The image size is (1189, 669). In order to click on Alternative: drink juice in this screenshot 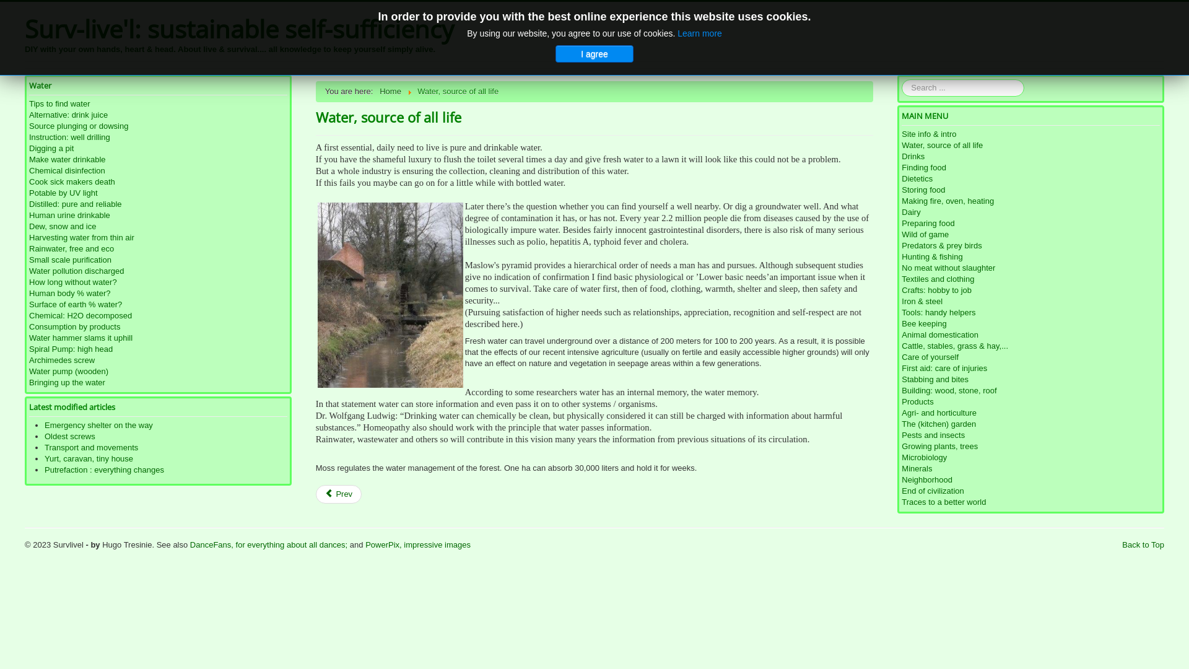, I will do `click(159, 115)`.